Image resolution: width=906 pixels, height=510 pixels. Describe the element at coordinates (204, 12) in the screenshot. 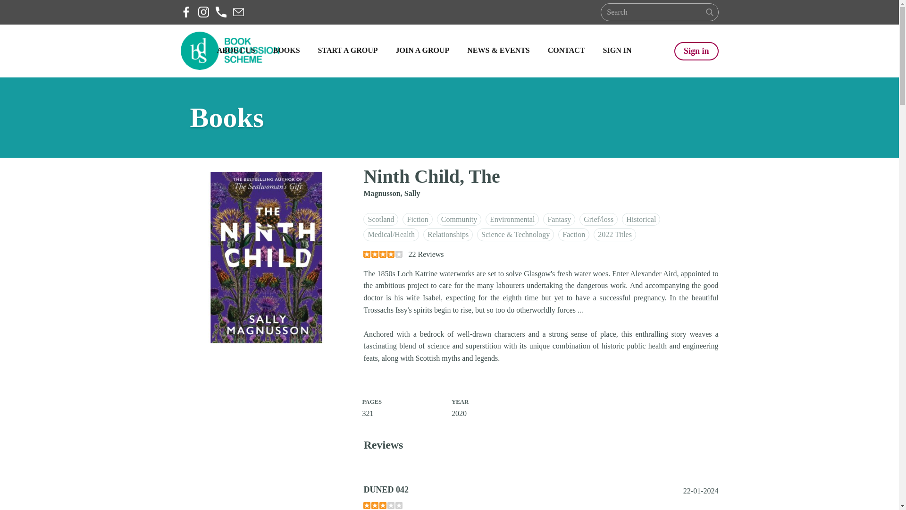

I see `instagram` at that location.